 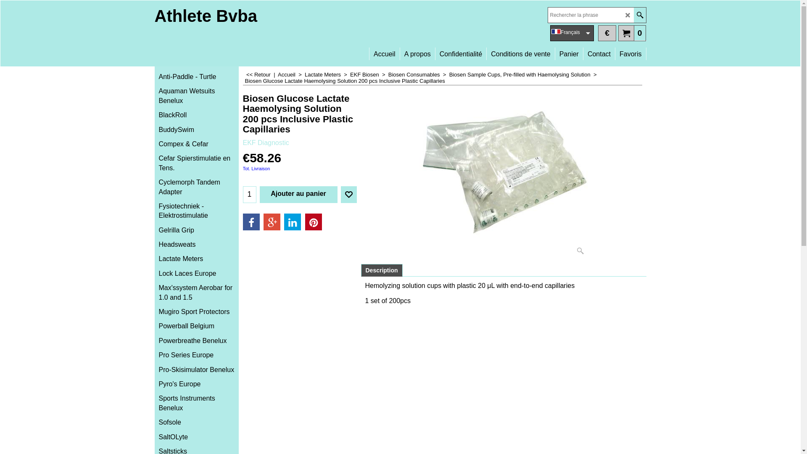 I want to click on Pyro's Europe, so click(x=197, y=384).